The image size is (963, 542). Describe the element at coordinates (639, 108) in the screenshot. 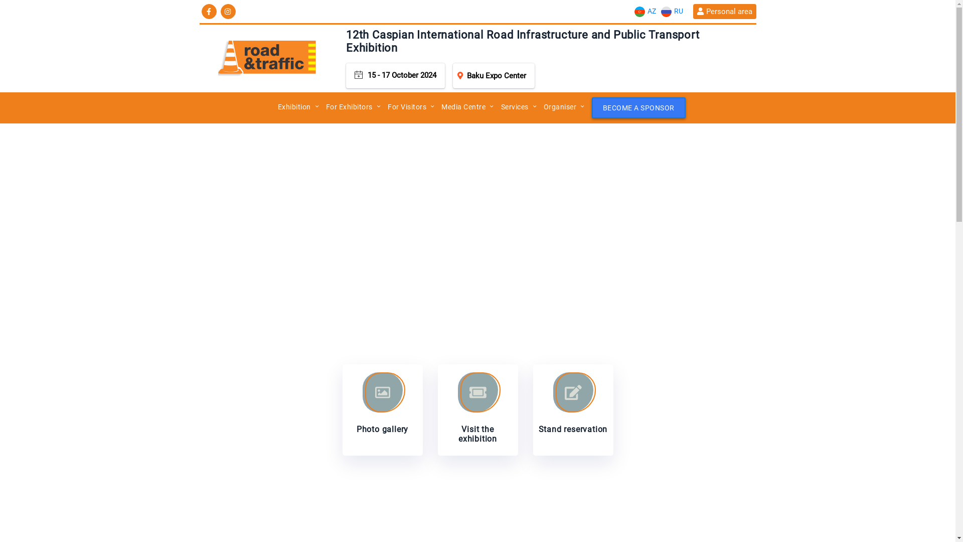

I see `BECOME A SPONSOR` at that location.